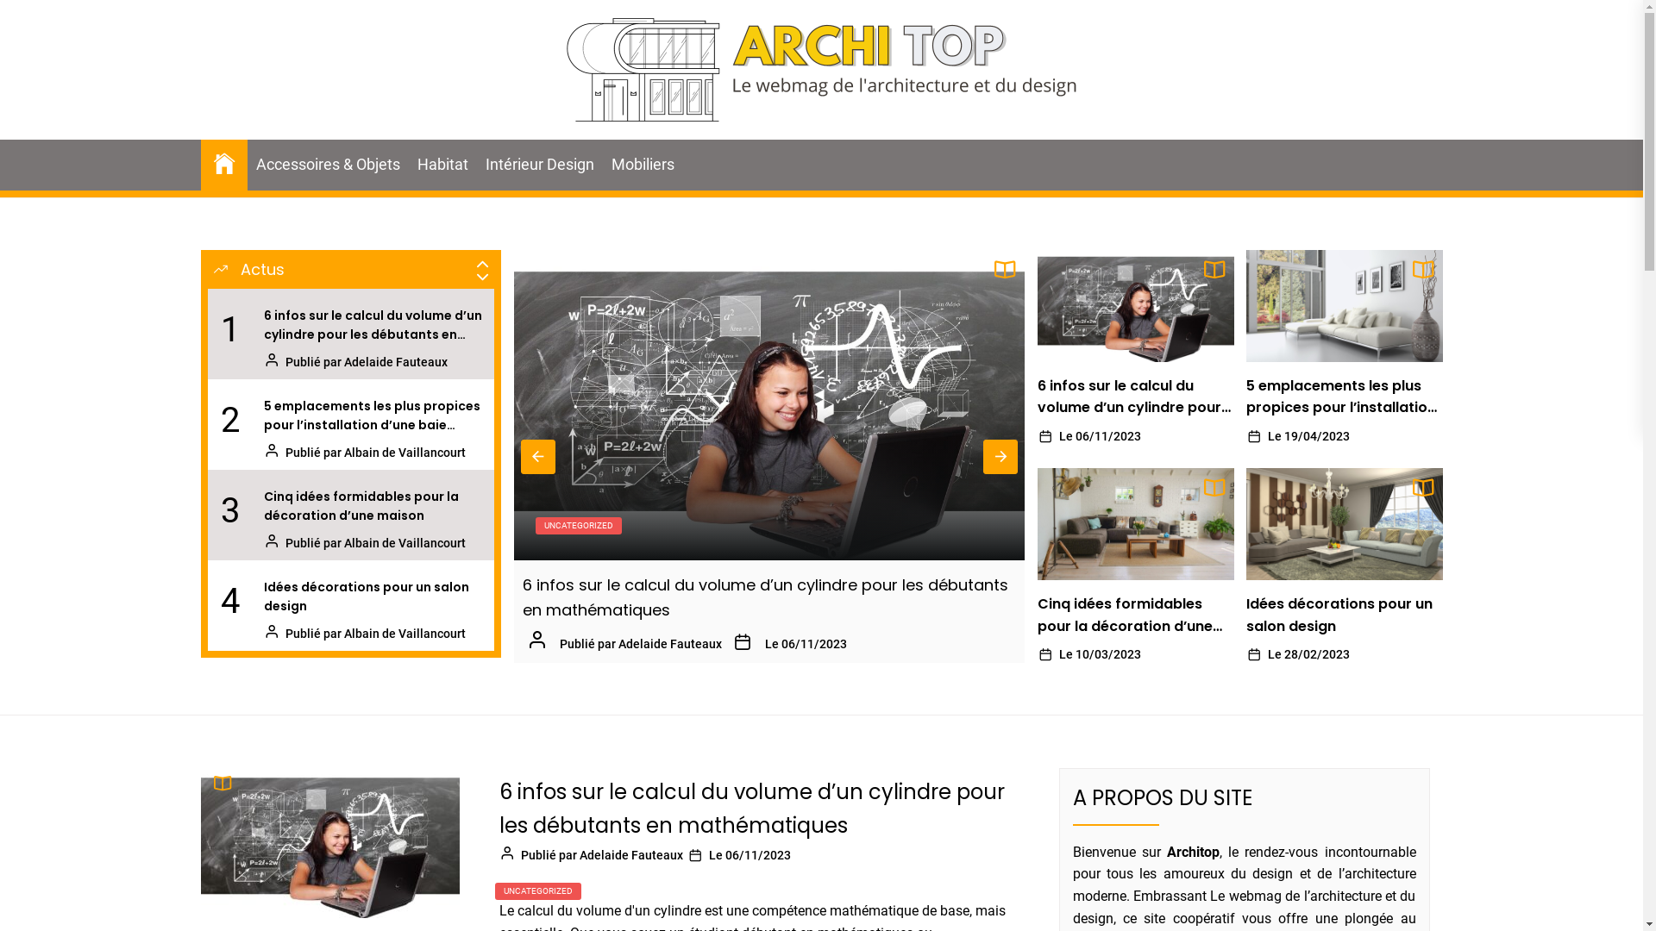 Image resolution: width=1656 pixels, height=931 pixels. Describe the element at coordinates (404, 453) in the screenshot. I see `Albain de Vaillancourt` at that location.